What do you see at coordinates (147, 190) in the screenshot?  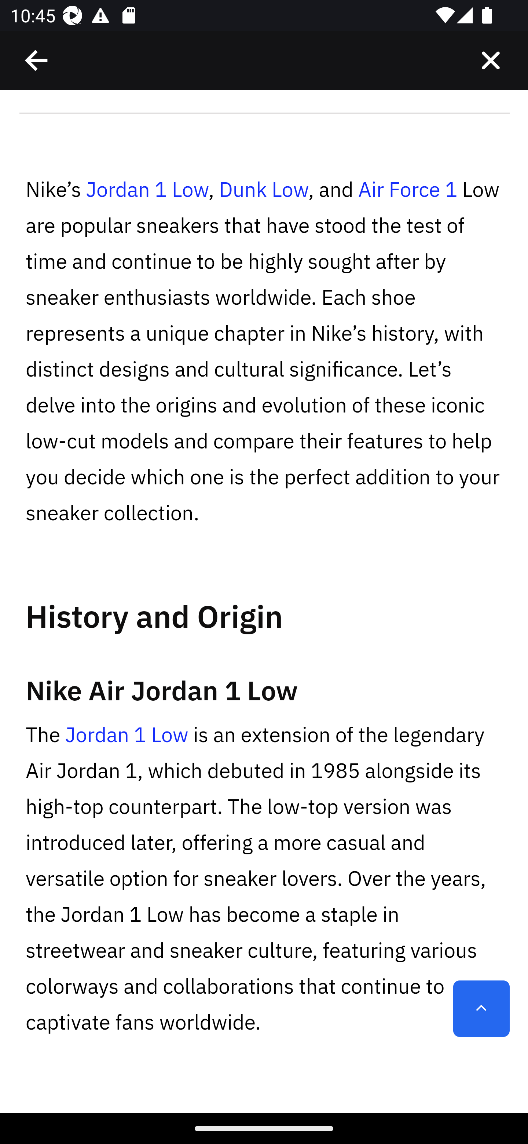 I see `Jordan 1 Low` at bounding box center [147, 190].